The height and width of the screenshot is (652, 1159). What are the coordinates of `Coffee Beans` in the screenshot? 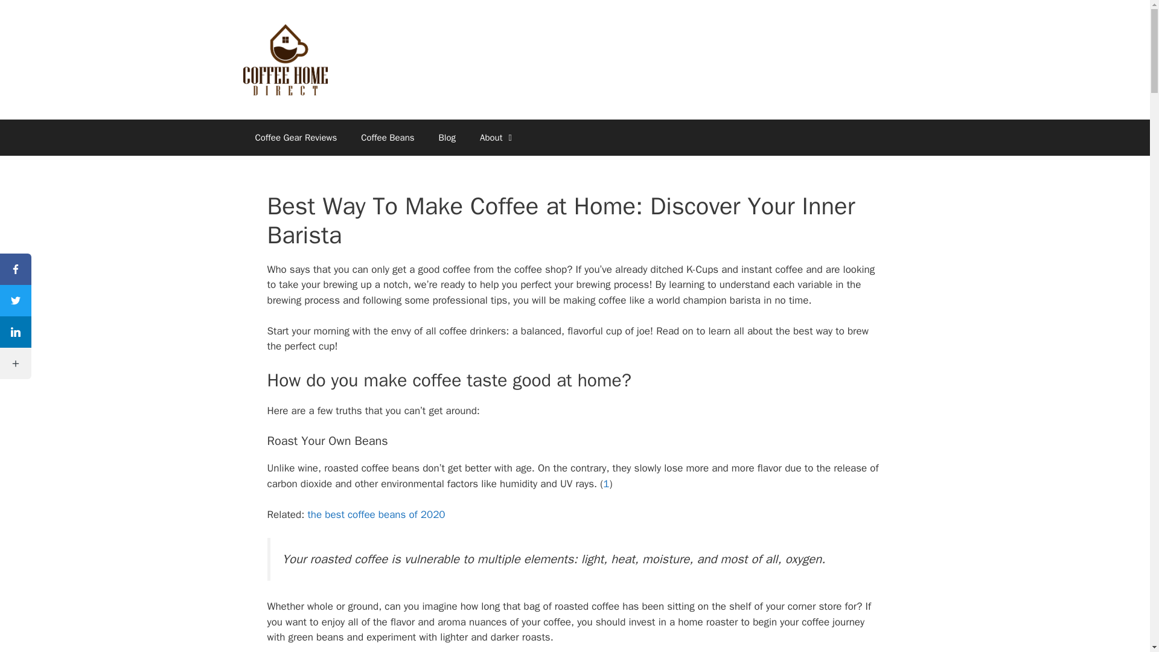 It's located at (388, 138).